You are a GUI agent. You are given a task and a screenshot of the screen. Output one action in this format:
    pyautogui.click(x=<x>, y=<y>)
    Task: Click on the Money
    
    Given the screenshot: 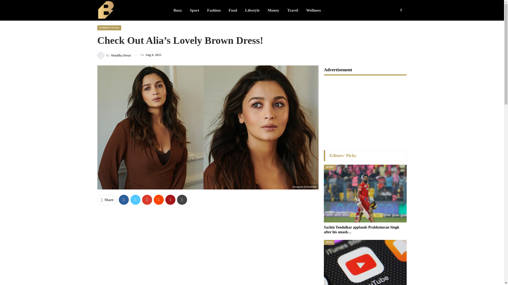 What is the action you would take?
    pyautogui.click(x=273, y=10)
    